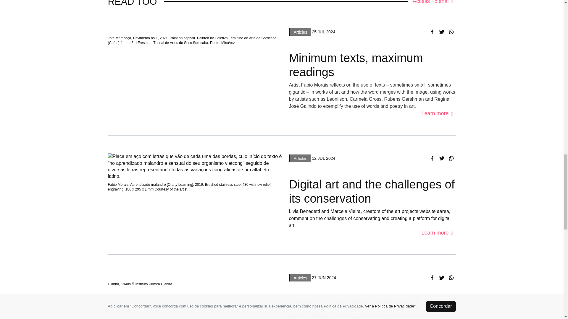  I want to click on Twitter, so click(441, 32).